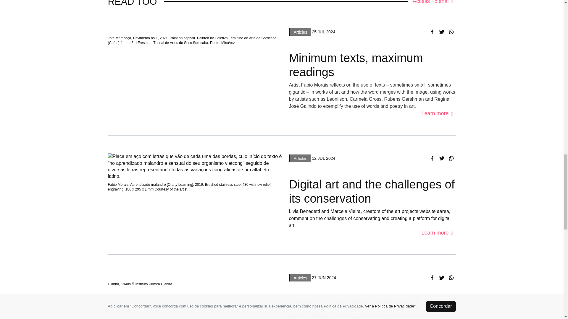  I want to click on Twitter, so click(441, 32).